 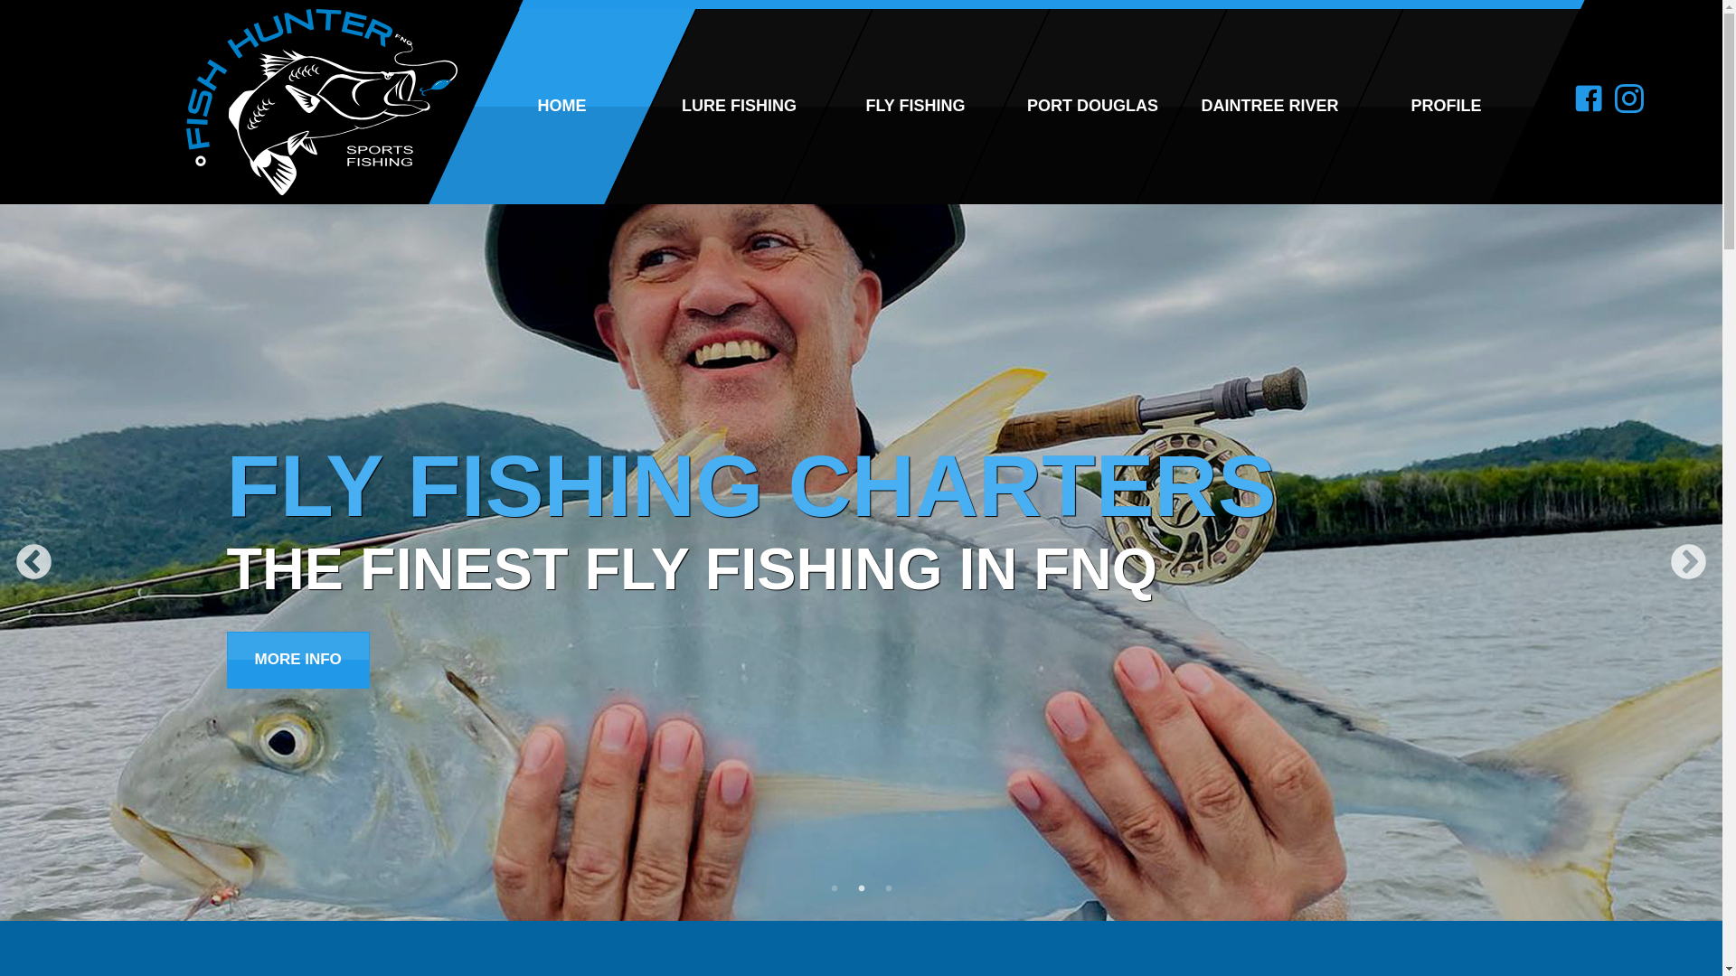 I want to click on 1, so click(x=834, y=889).